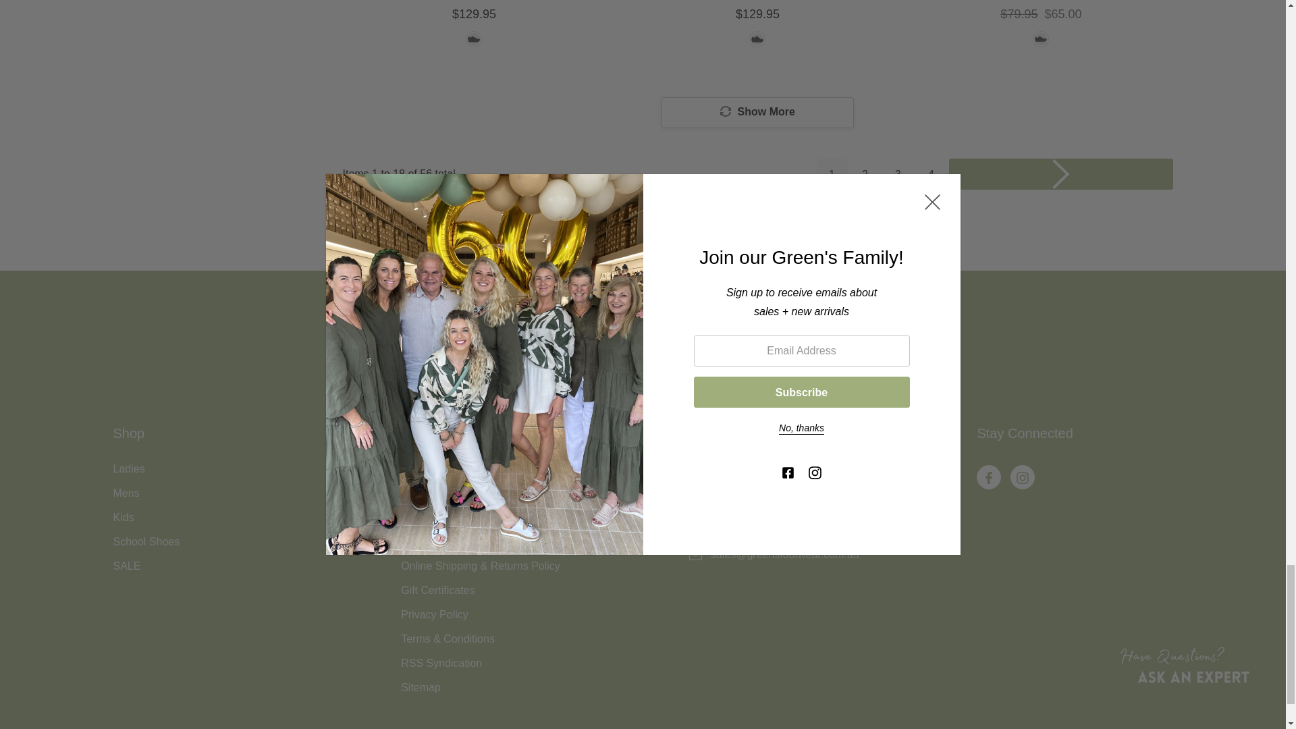 The width and height of the screenshot is (1296, 729). Describe the element at coordinates (863, 369) in the screenshot. I see `Submit` at that location.